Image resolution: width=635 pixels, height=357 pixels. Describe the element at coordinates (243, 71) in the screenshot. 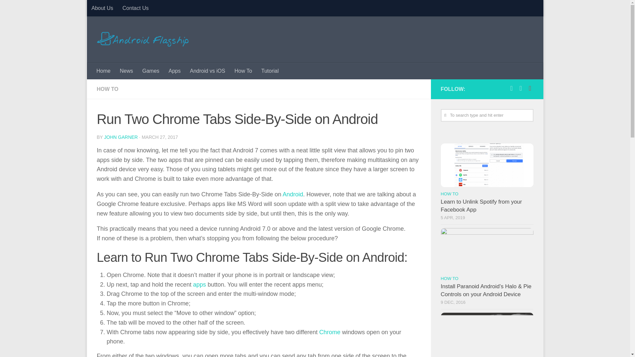

I see `How To` at that location.